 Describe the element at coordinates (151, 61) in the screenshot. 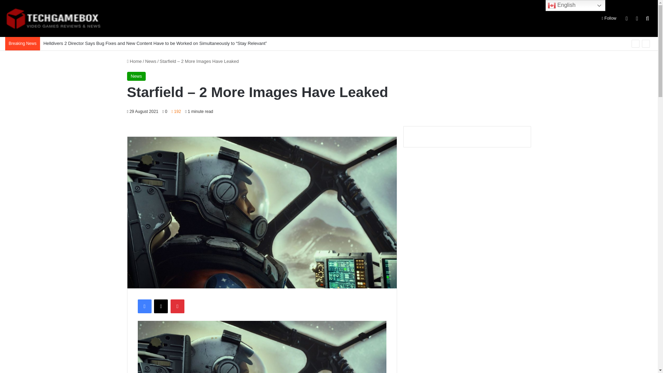

I see `News` at that location.